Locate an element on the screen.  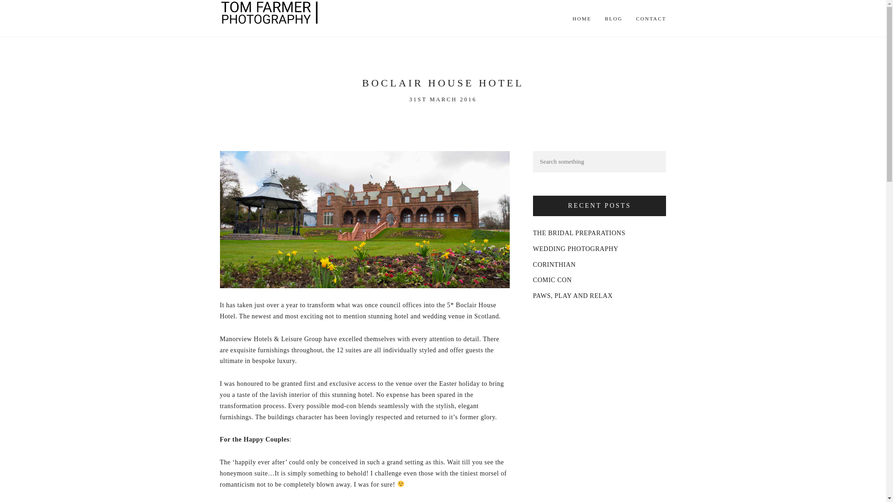
CORINTHIAN is located at coordinates (554, 264).